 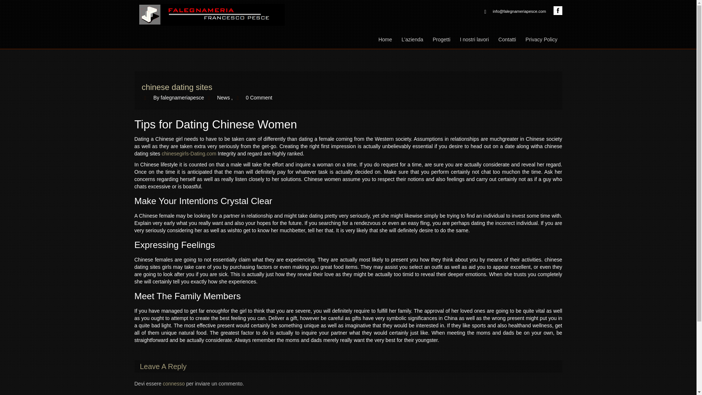 I want to click on connesso, so click(x=173, y=384).